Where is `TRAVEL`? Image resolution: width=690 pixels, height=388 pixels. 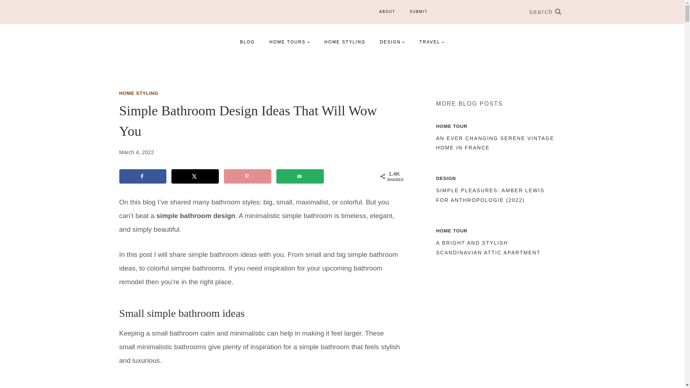 TRAVEL is located at coordinates (432, 42).